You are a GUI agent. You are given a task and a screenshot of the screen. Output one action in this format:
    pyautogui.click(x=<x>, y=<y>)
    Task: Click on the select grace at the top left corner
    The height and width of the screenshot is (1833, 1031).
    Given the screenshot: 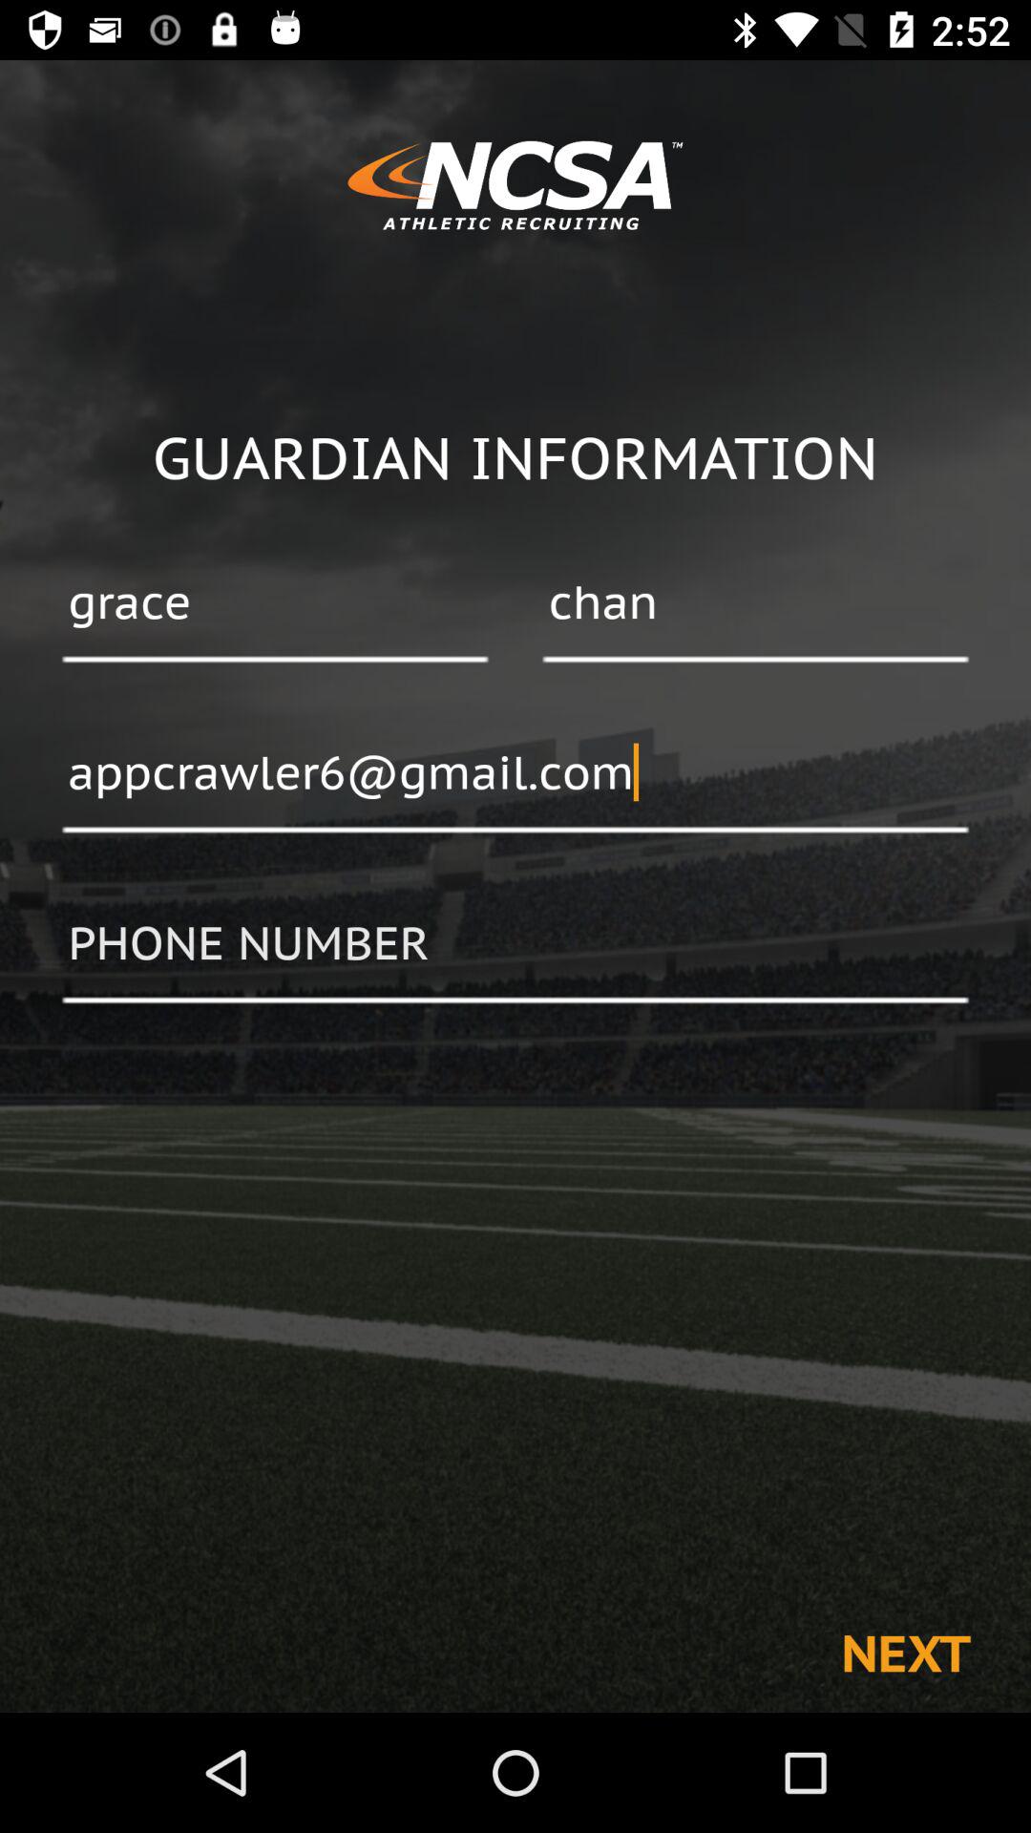 What is the action you would take?
    pyautogui.click(x=275, y=604)
    